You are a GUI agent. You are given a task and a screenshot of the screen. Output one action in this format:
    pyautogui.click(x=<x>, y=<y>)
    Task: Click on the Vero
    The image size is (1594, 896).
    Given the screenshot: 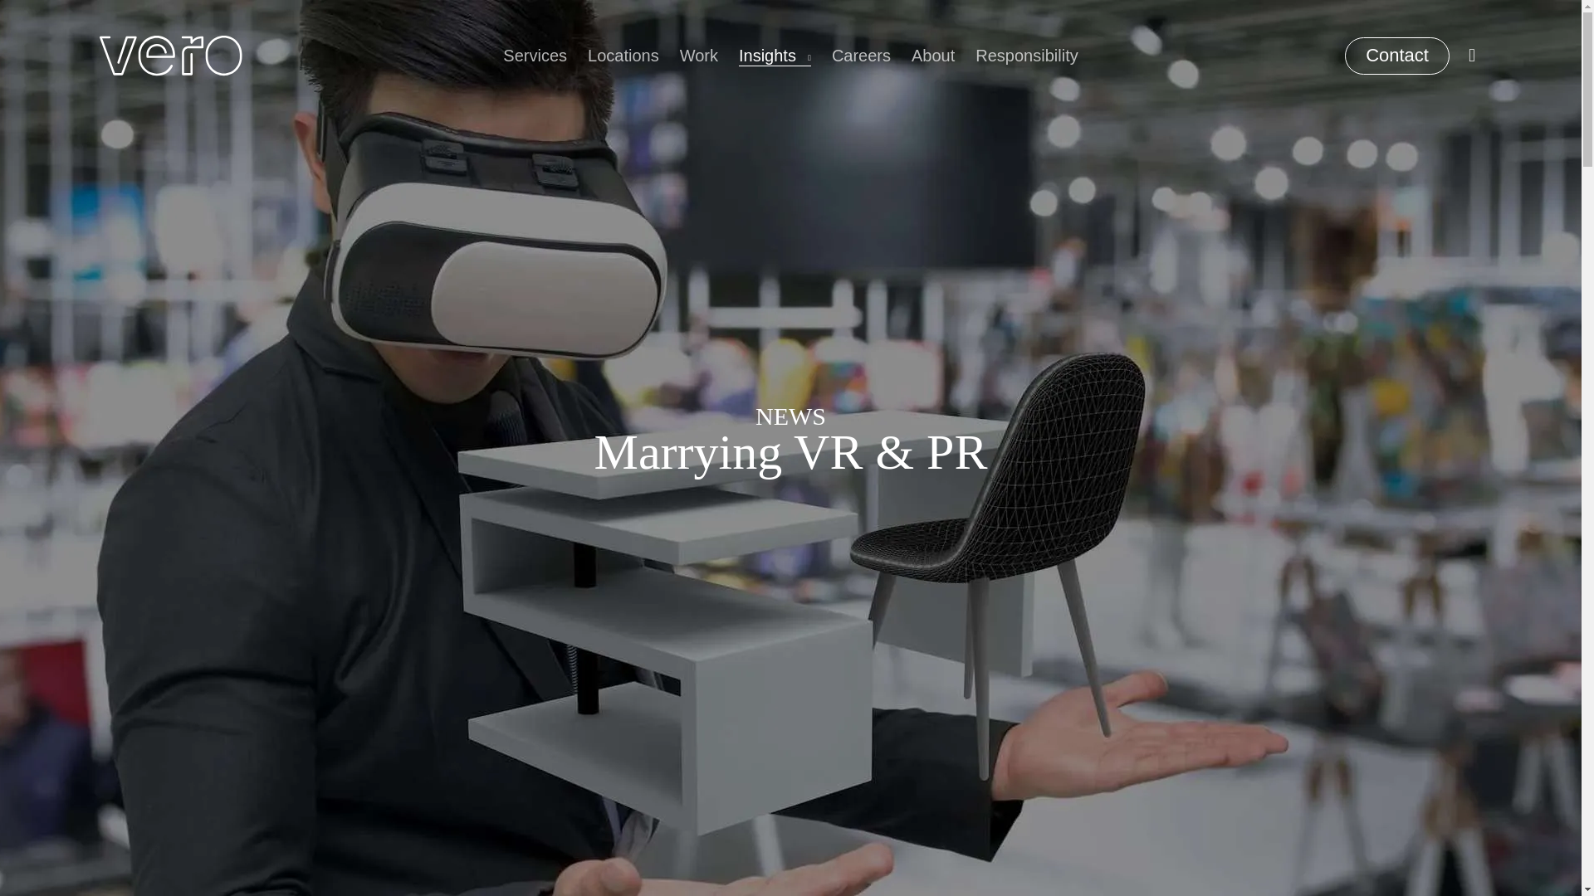 What is the action you would take?
    pyautogui.click(x=170, y=56)
    